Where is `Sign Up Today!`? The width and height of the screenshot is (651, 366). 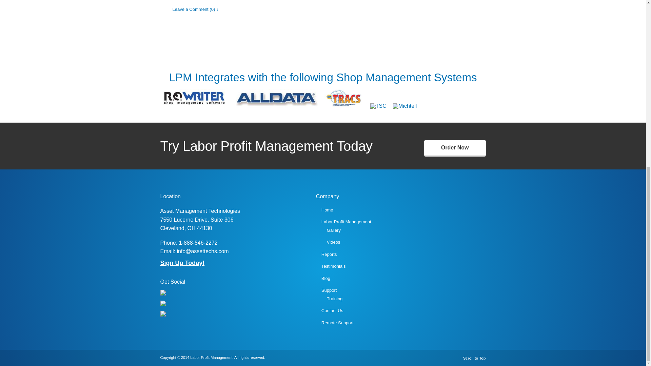 Sign Up Today! is located at coordinates (182, 263).